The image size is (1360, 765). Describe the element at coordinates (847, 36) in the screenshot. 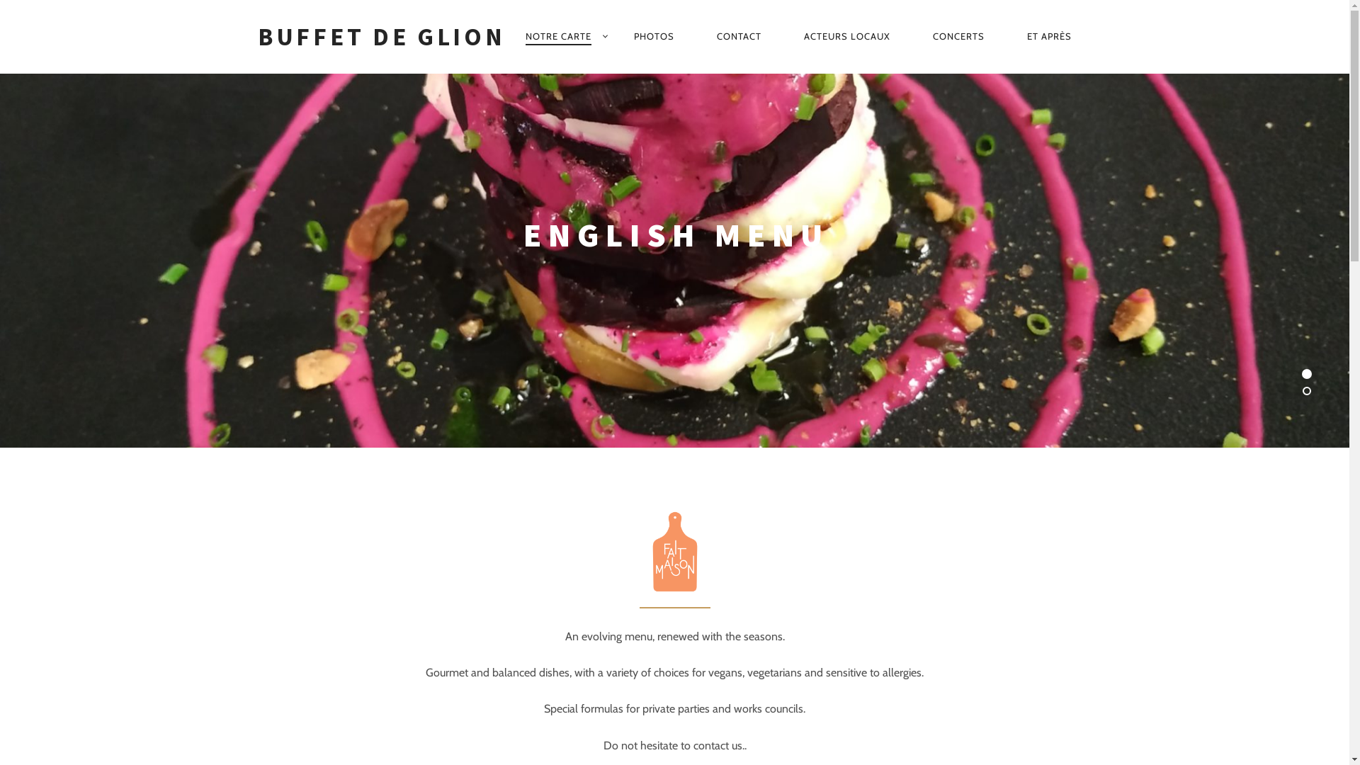

I see `ACTEURS LOCAUX` at that location.